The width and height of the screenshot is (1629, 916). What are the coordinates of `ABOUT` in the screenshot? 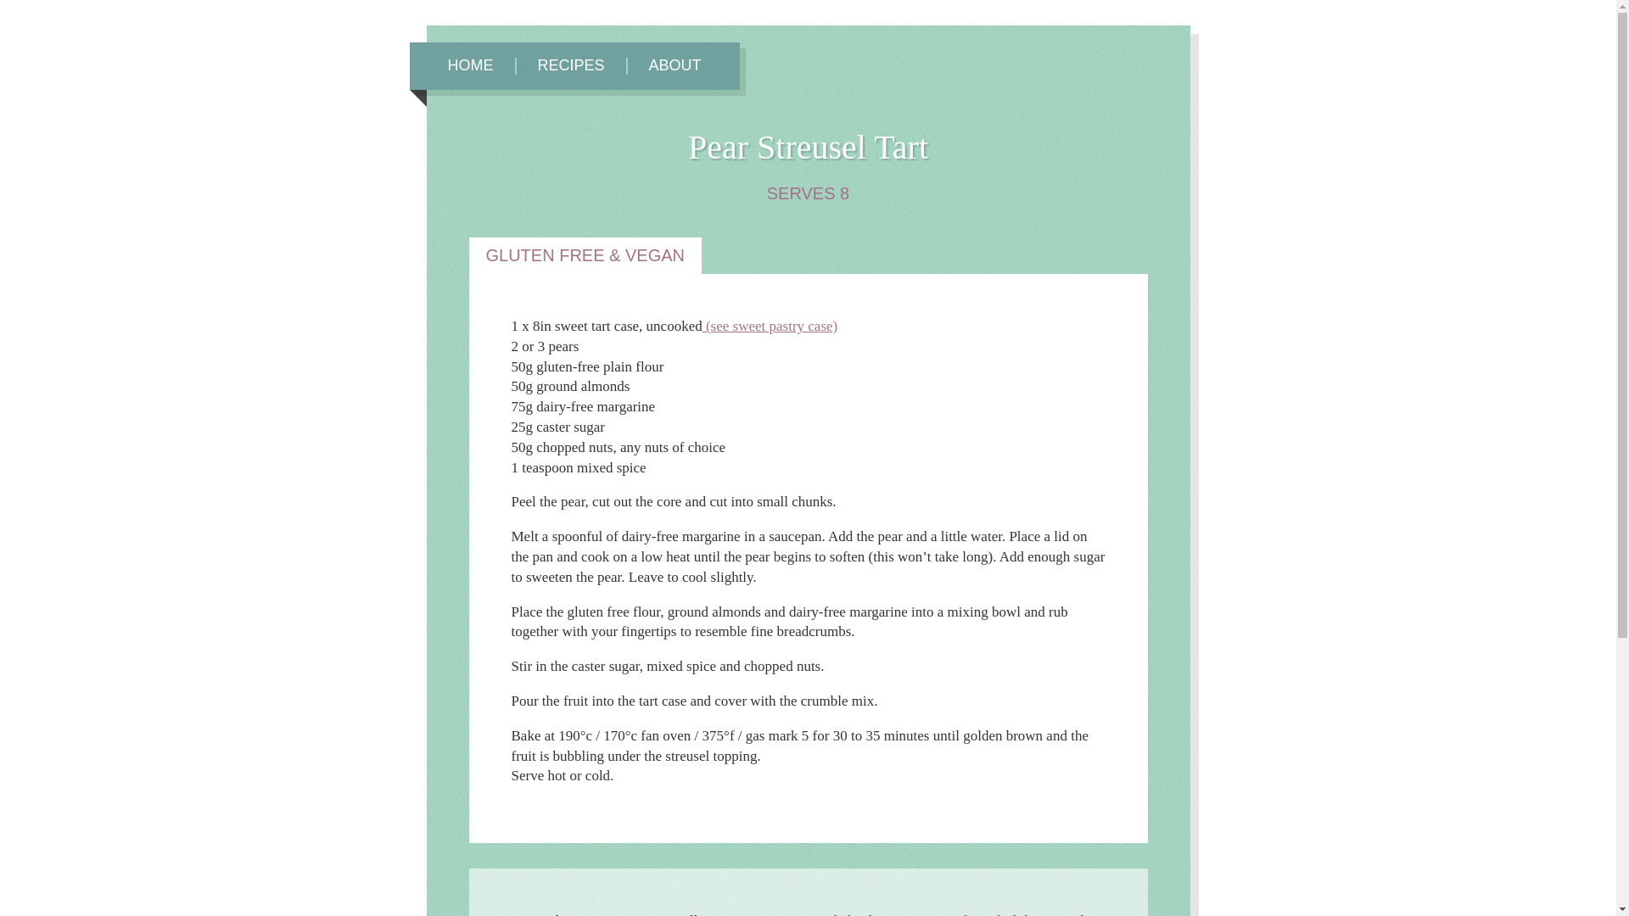 It's located at (675, 66).